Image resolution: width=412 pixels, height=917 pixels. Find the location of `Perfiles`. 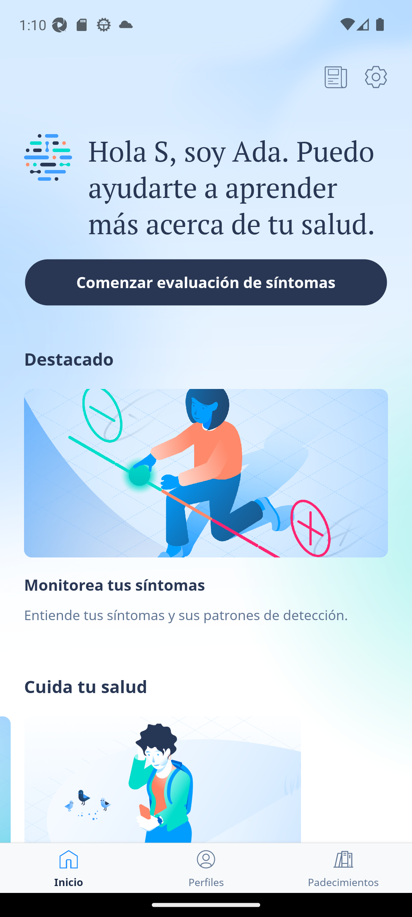

Perfiles is located at coordinates (206, 868).